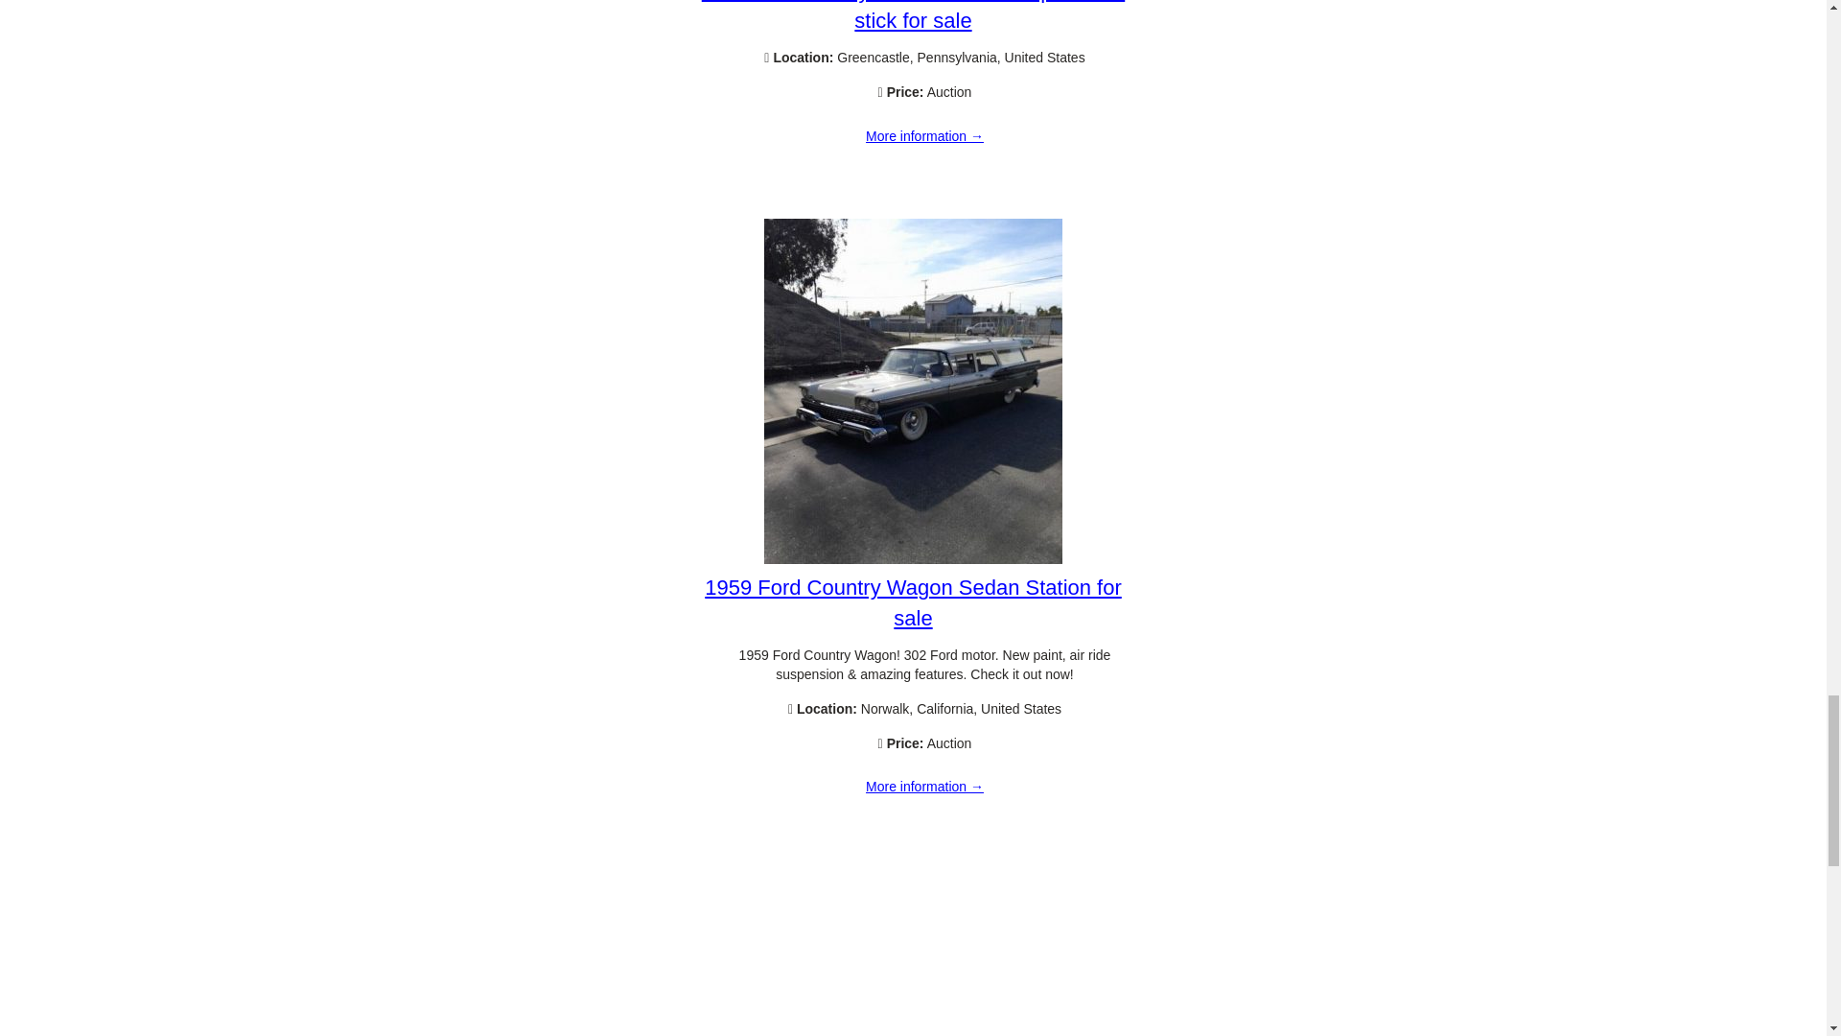 This screenshot has width=1841, height=1036. I want to click on 1959 Ford Country Wagon Sedan Station for sale, so click(913, 602).